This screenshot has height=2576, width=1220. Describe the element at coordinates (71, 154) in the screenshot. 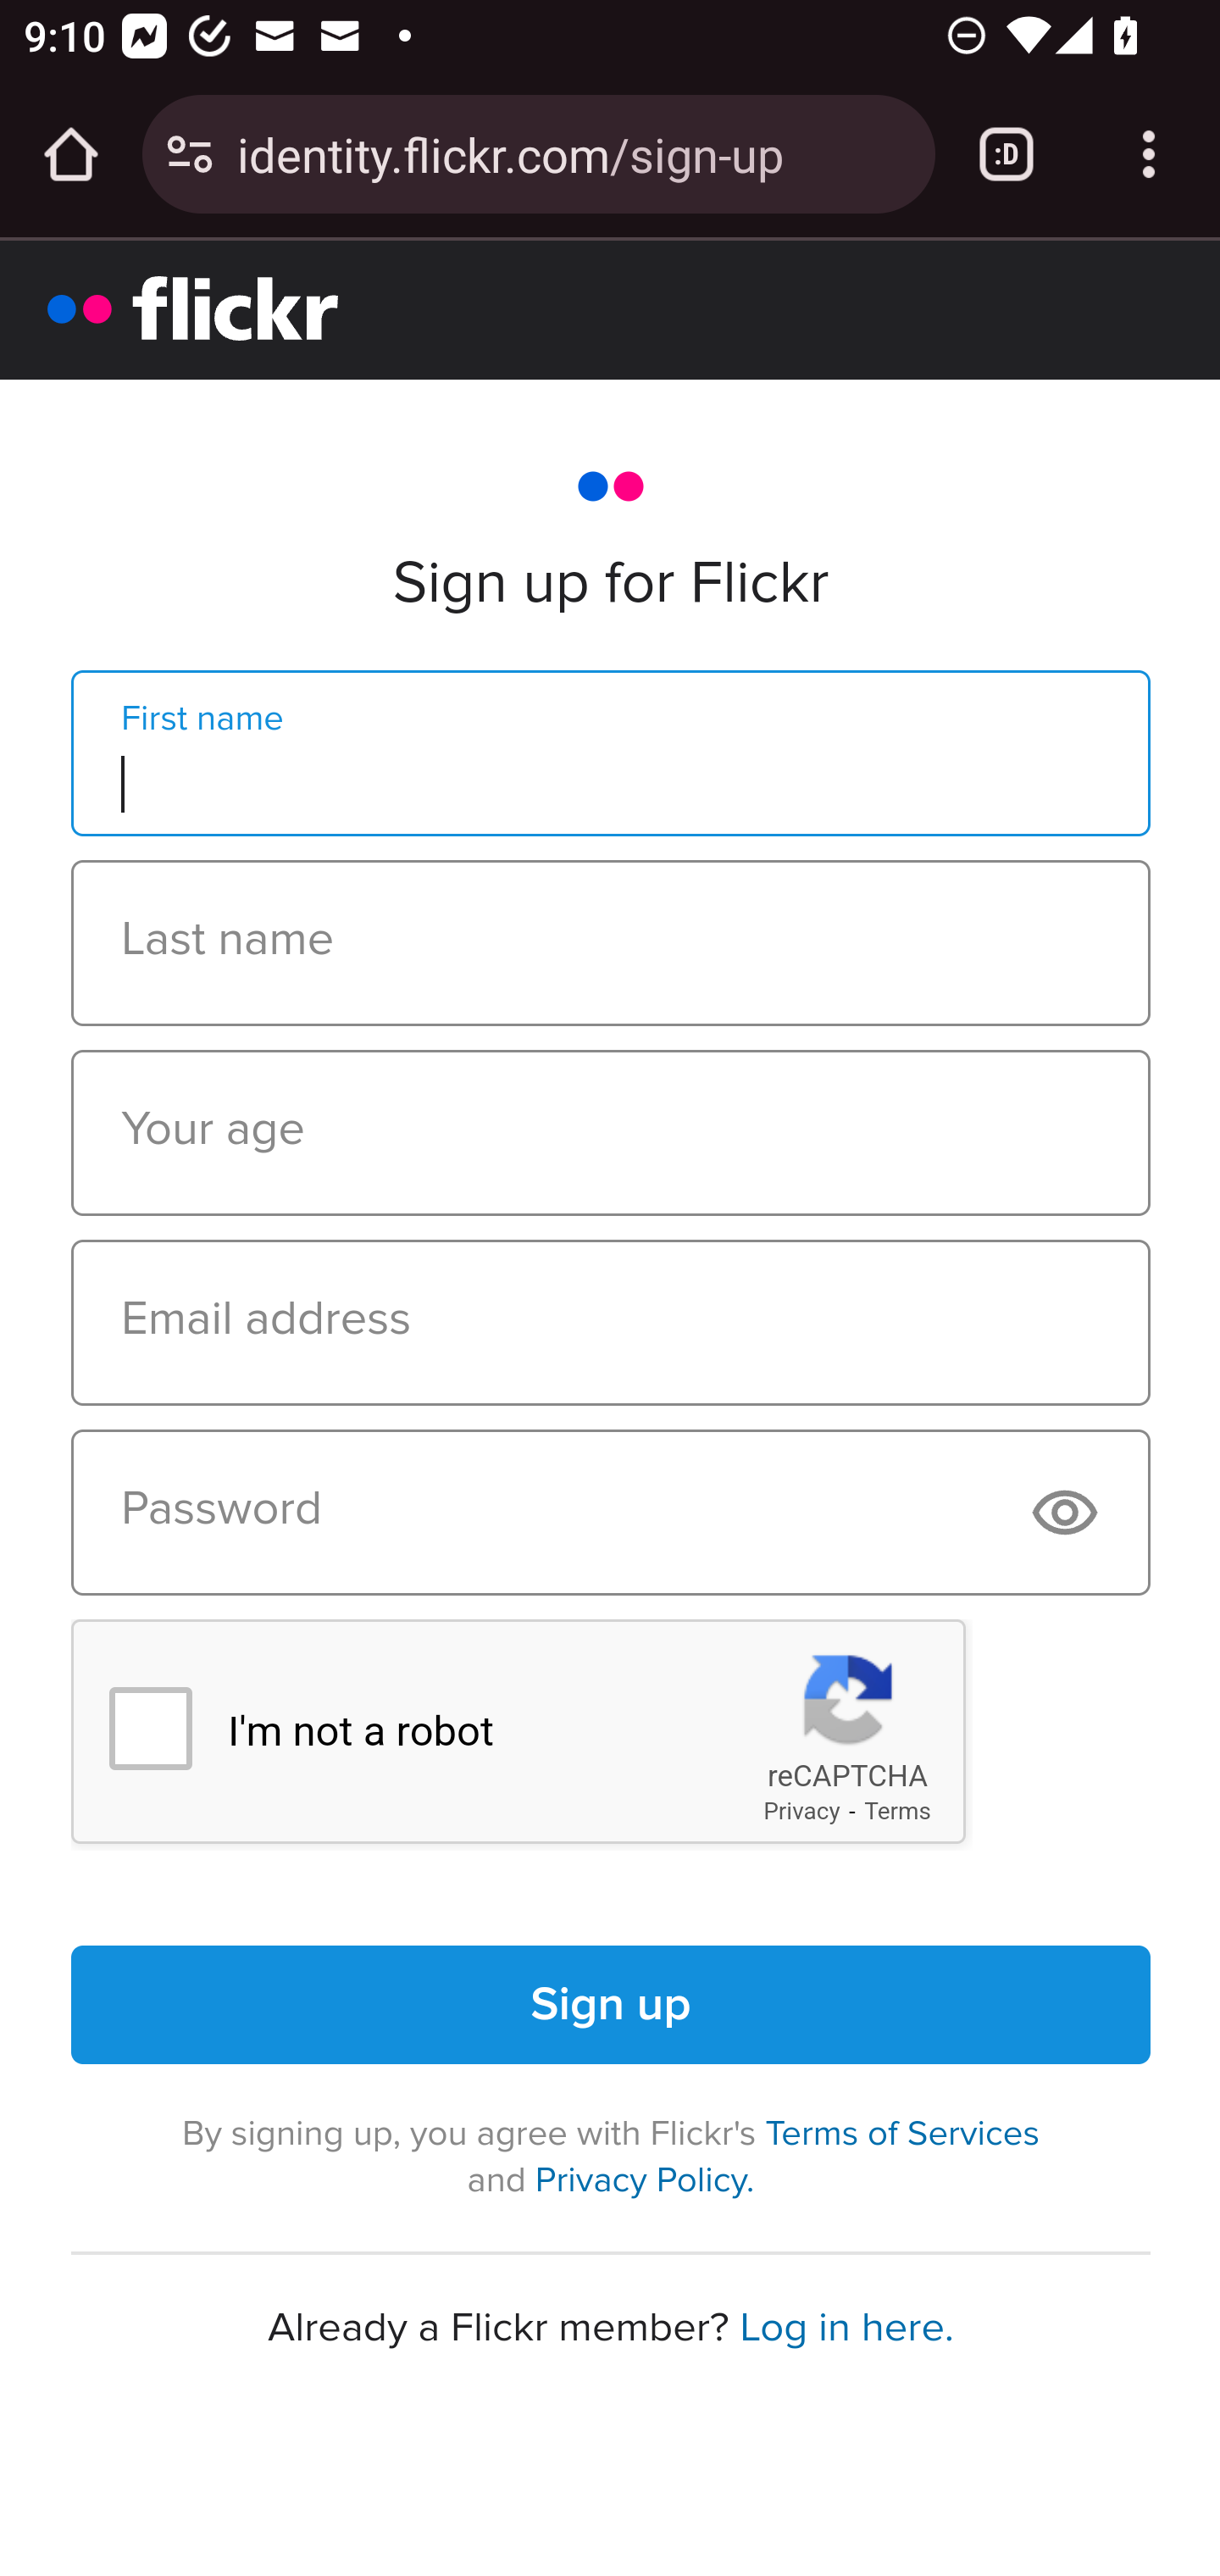

I see `Open the home page` at that location.